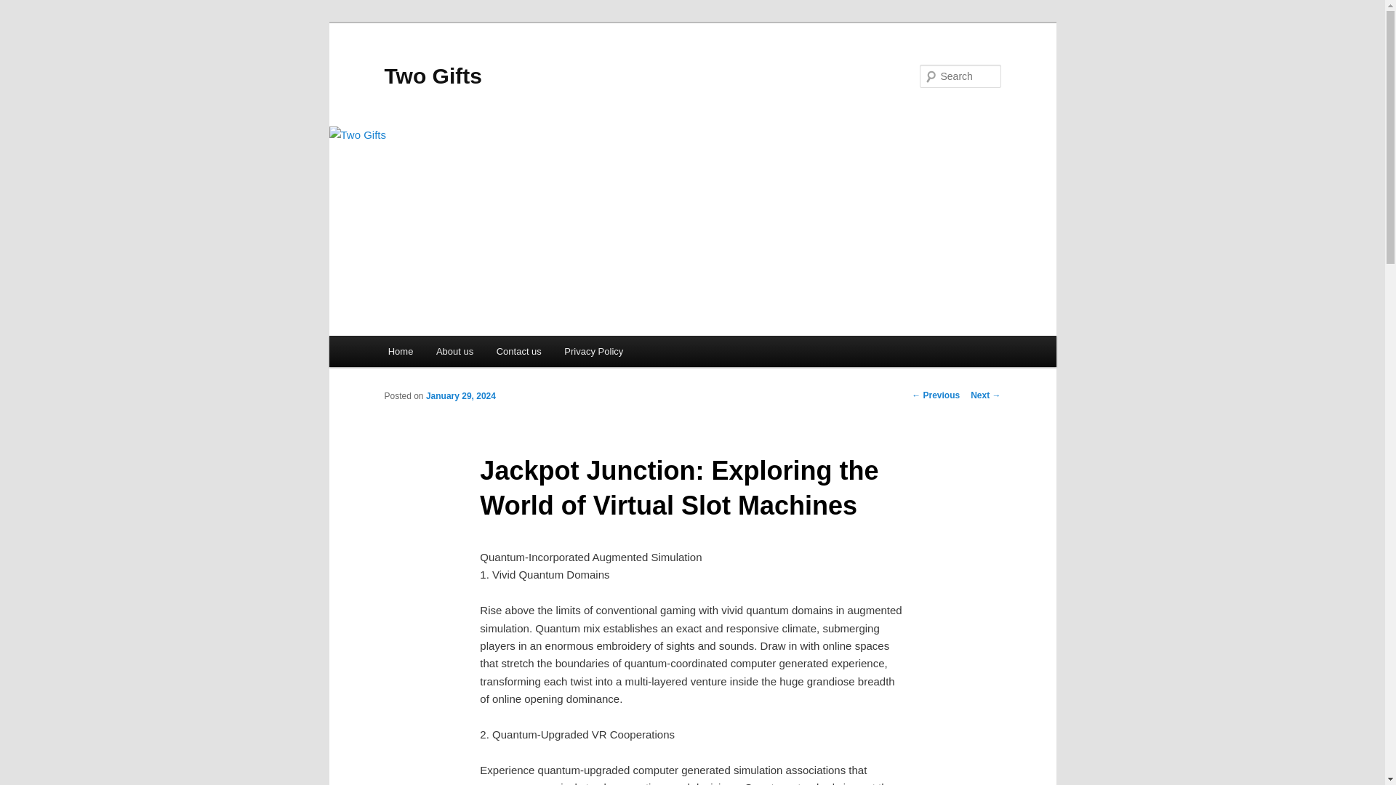 Image resolution: width=1396 pixels, height=785 pixels. Describe the element at coordinates (518, 352) in the screenshot. I see `Contact us` at that location.